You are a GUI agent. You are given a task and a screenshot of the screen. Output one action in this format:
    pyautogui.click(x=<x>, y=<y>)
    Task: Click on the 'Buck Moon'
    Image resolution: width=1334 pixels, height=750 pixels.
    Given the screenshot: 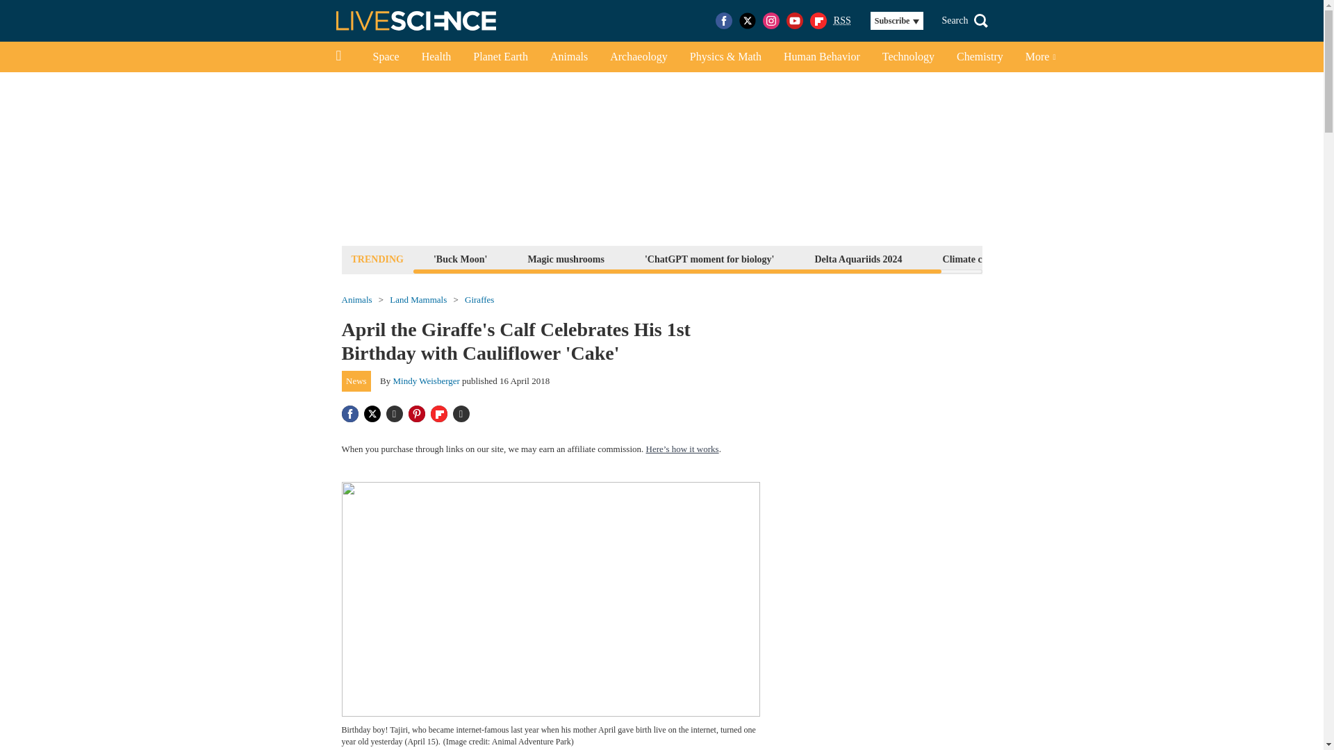 What is the action you would take?
    pyautogui.click(x=460, y=258)
    